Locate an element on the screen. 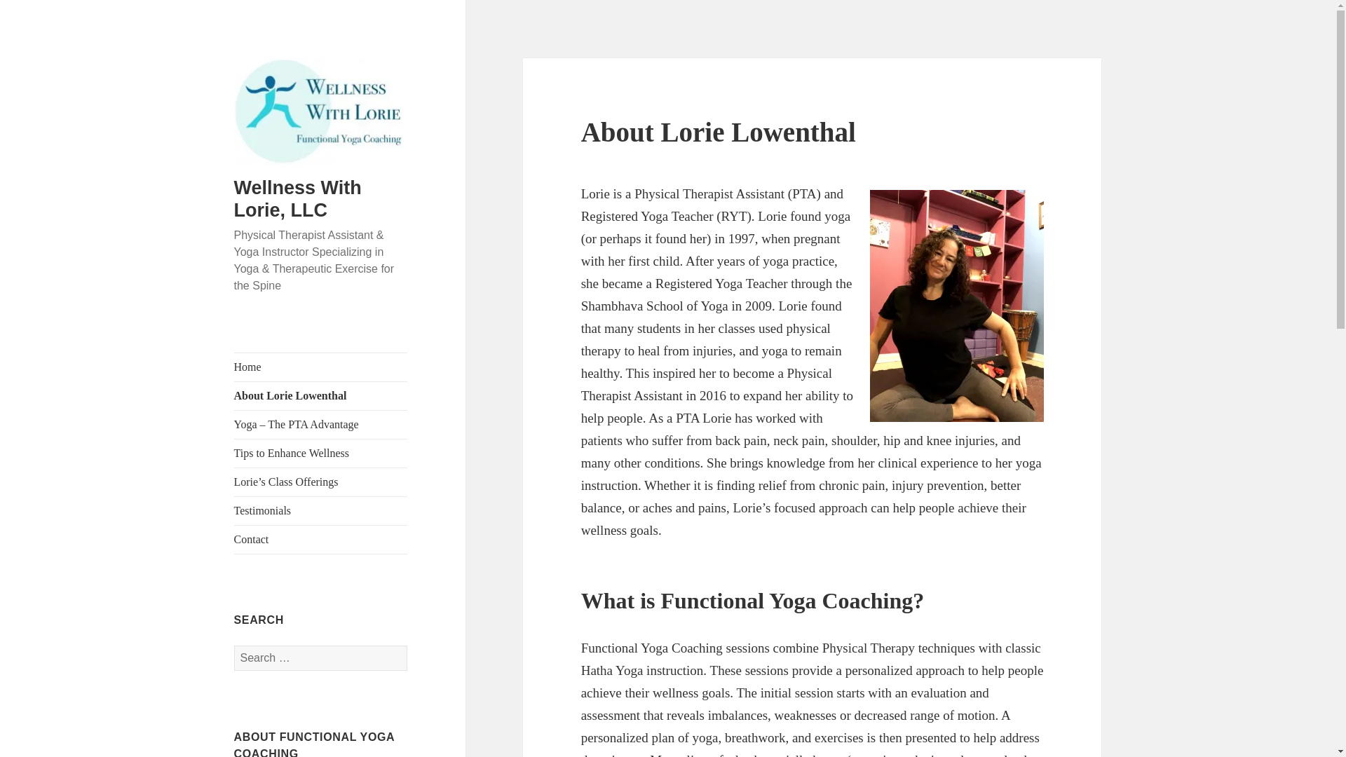 Image resolution: width=1346 pixels, height=757 pixels. Wellness With Lorie, LLC is located at coordinates (298, 199).